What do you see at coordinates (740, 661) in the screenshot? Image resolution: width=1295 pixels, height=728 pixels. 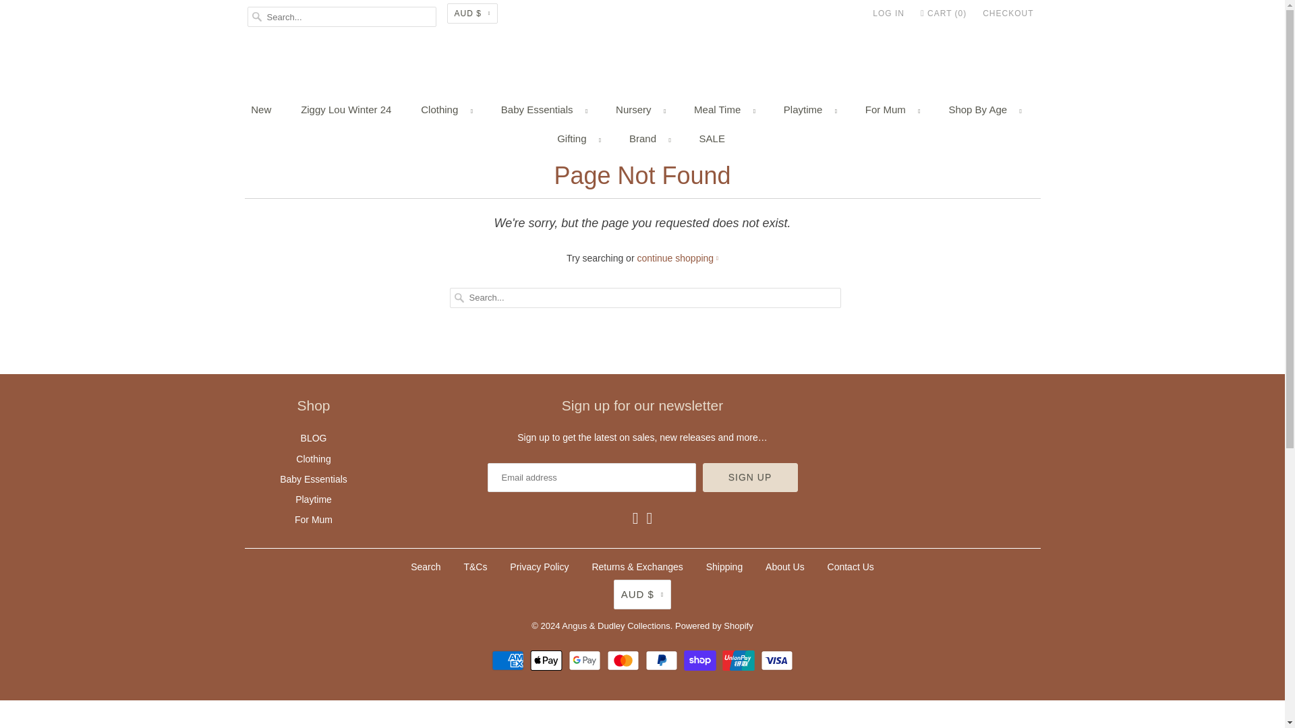 I see `Union Pay` at bounding box center [740, 661].